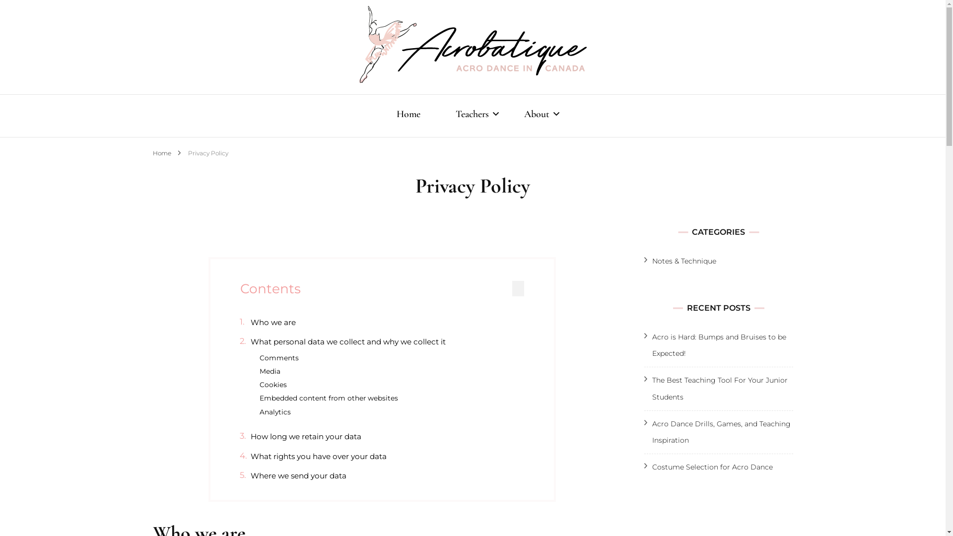 This screenshot has height=536, width=953. I want to click on Teachers, so click(473, 116).